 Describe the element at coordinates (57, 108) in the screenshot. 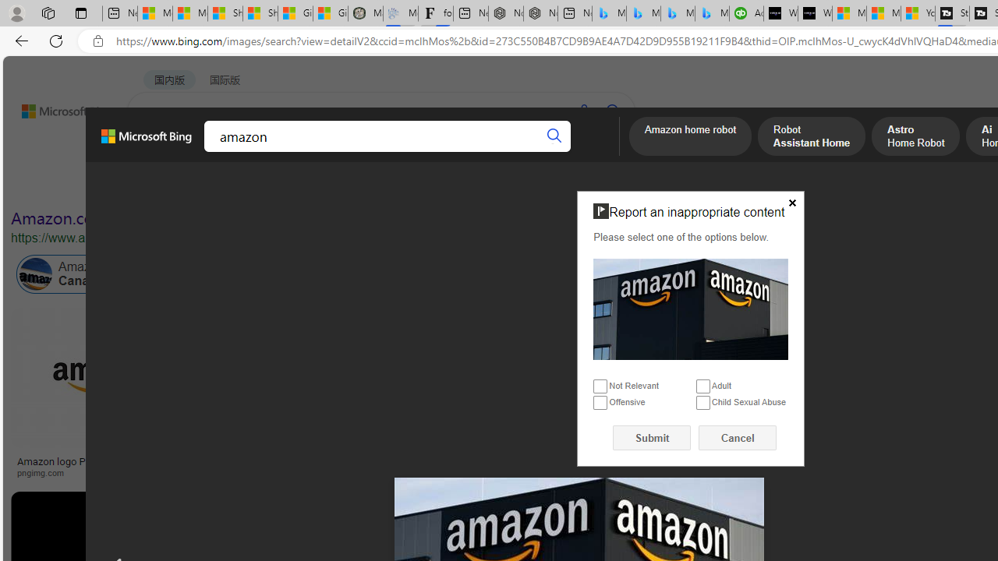

I see `Back to Bing search` at that location.